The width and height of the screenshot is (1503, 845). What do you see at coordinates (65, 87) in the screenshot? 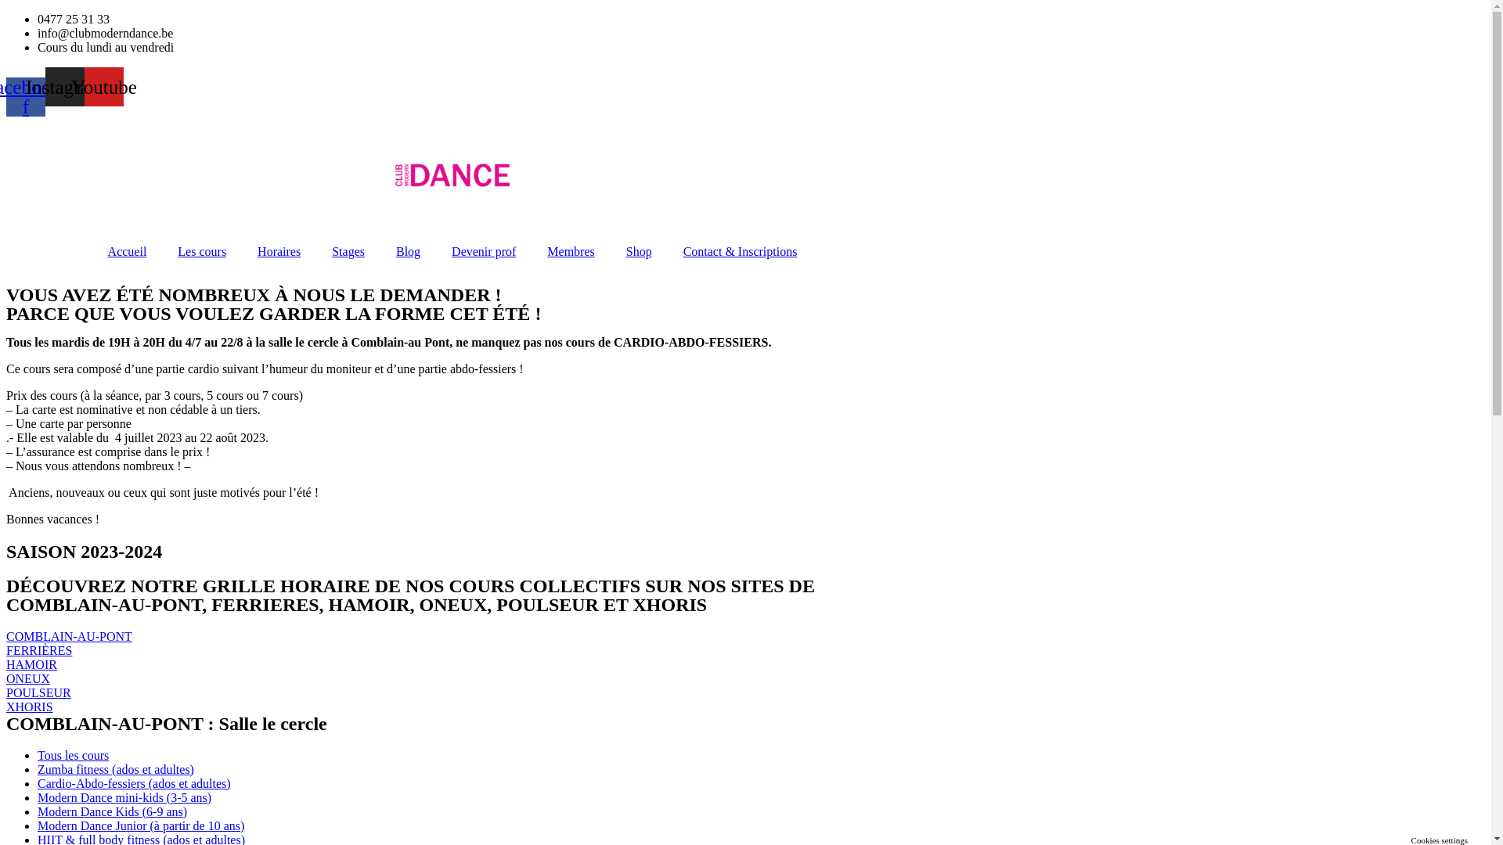
I see `Instagram` at bounding box center [65, 87].